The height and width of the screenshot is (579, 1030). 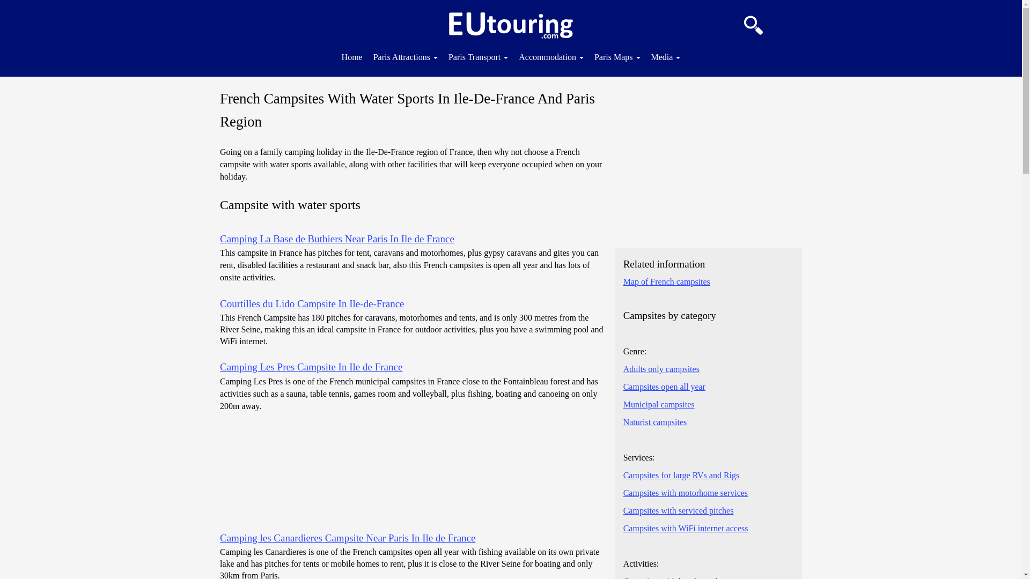 What do you see at coordinates (405, 56) in the screenshot?
I see `Paris Attractions` at bounding box center [405, 56].